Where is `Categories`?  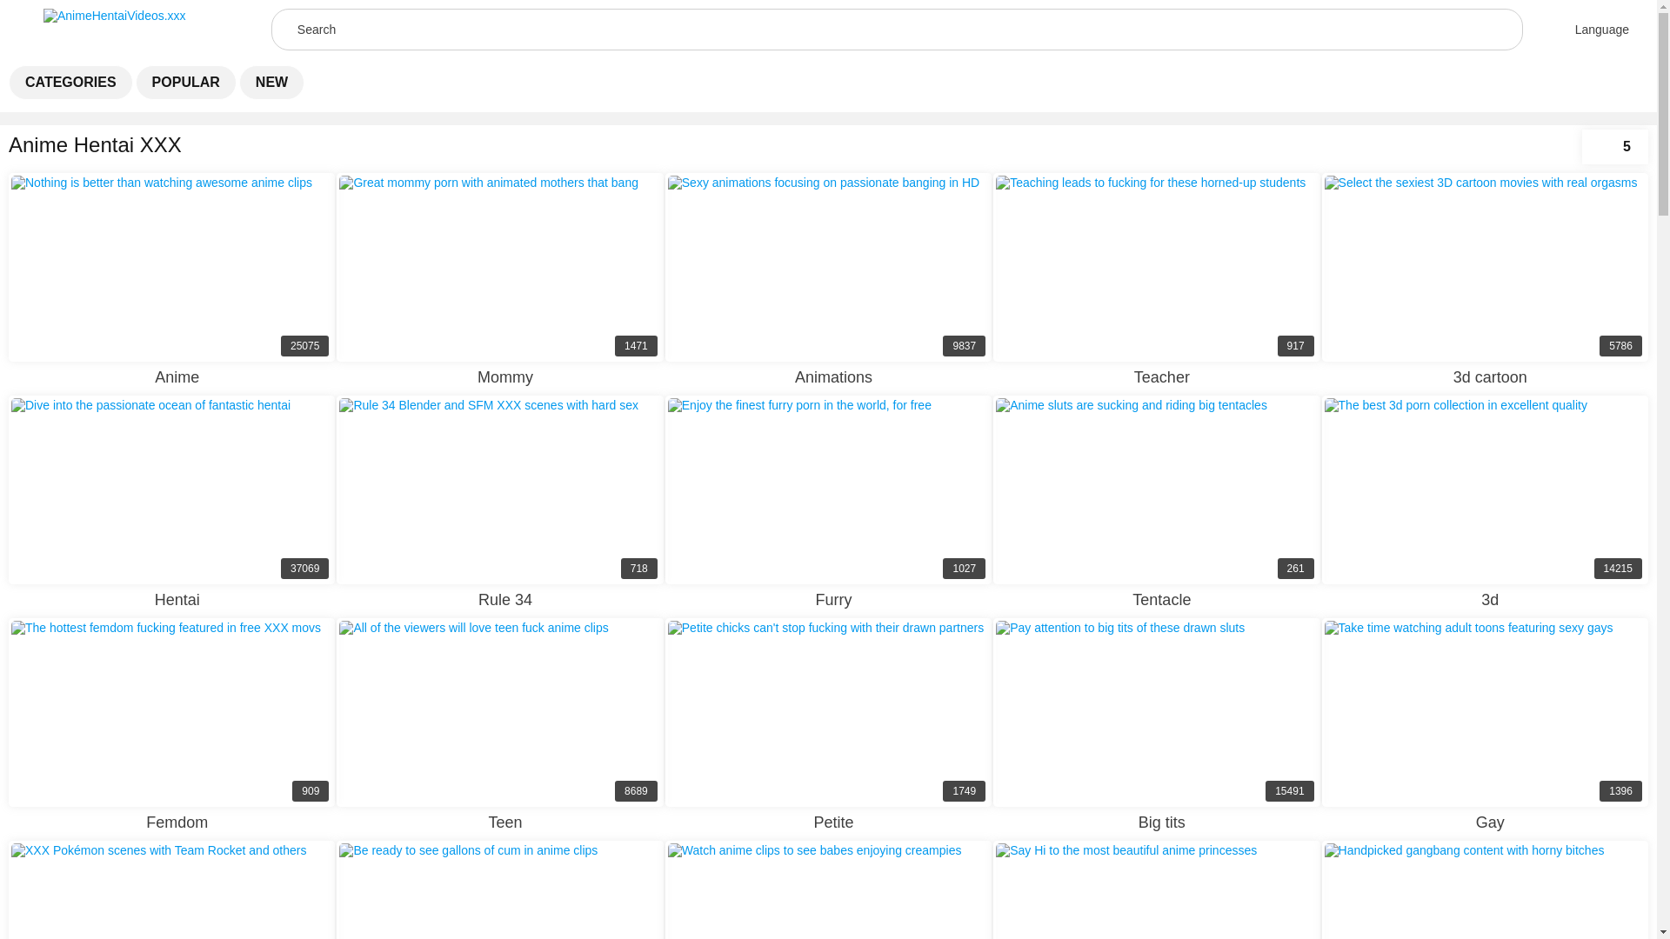 Categories is located at coordinates (499, 279).